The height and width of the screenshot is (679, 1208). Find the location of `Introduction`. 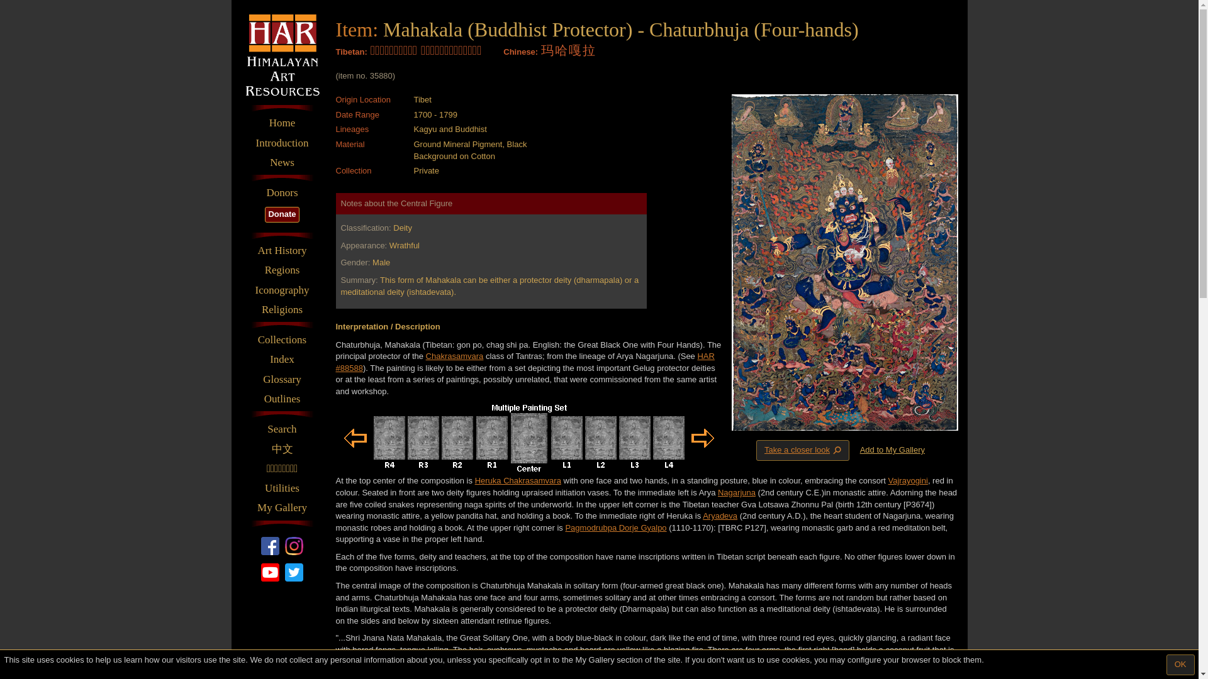

Introduction is located at coordinates (282, 143).